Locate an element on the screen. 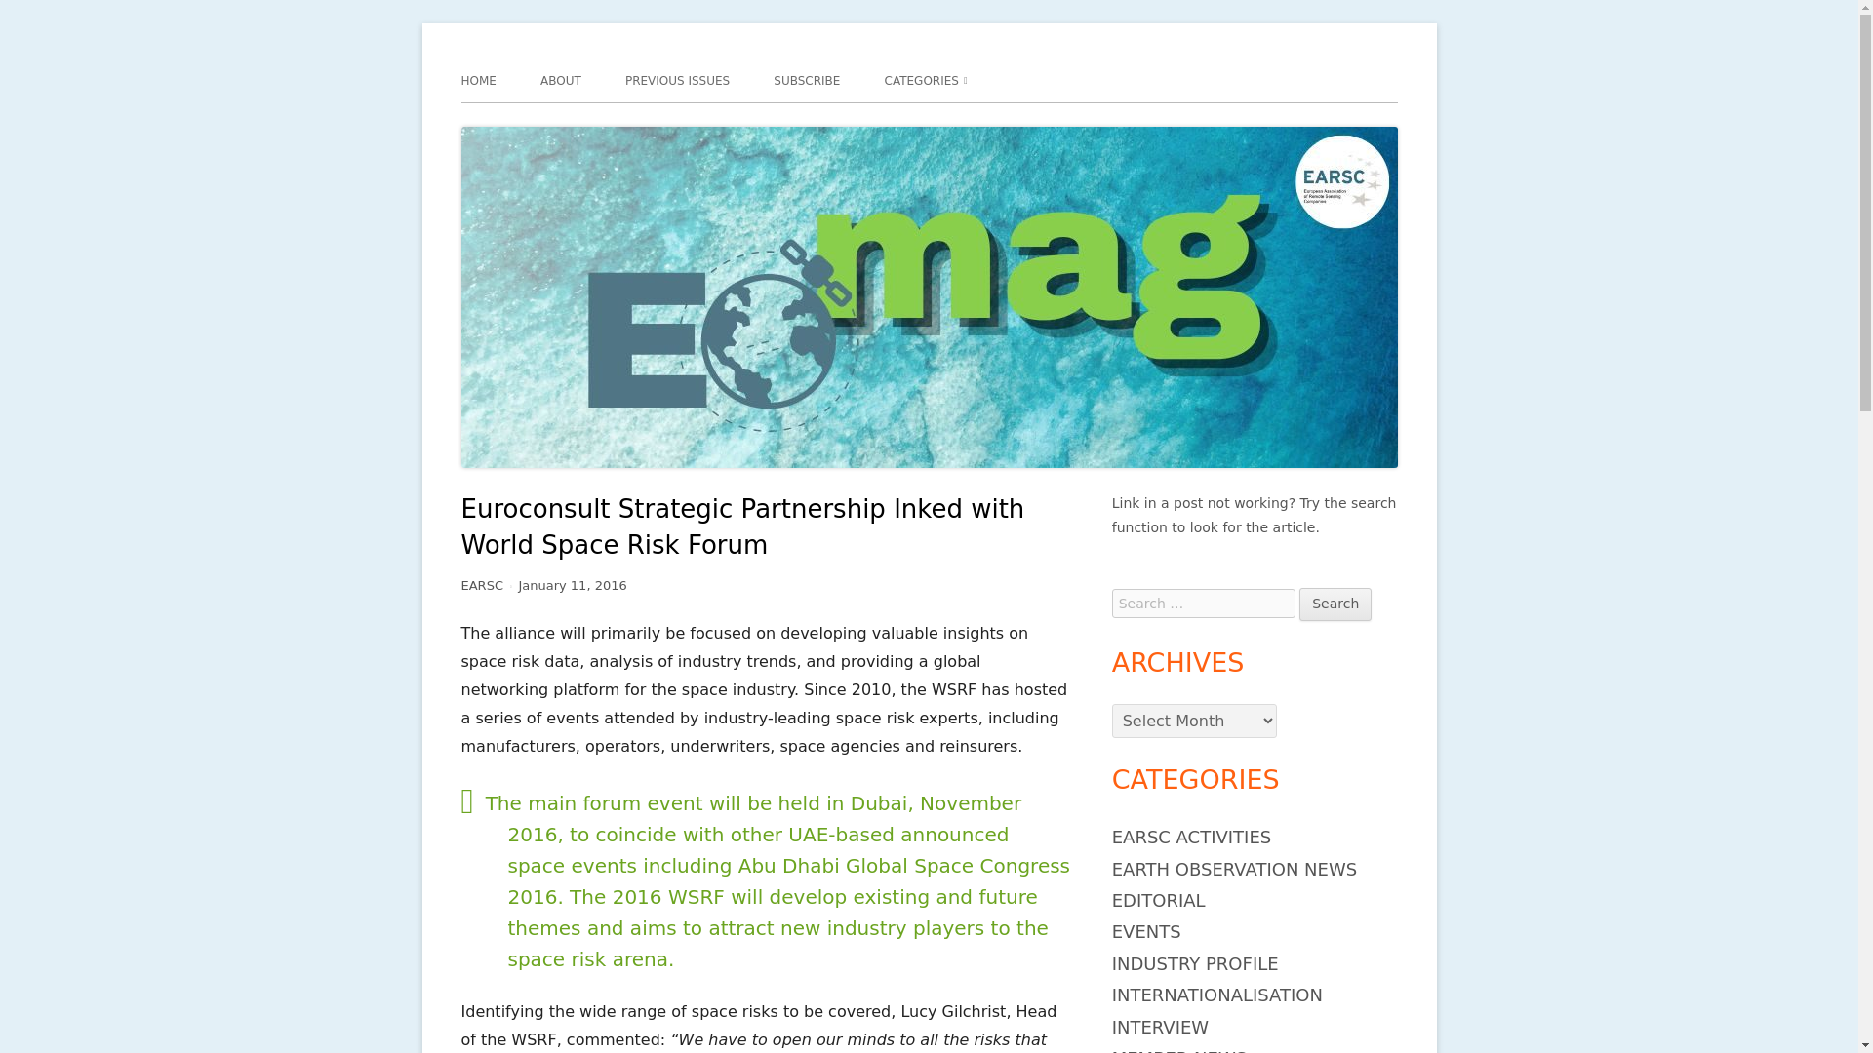 The image size is (1873, 1053). SUBSCRIBE is located at coordinates (806, 80).